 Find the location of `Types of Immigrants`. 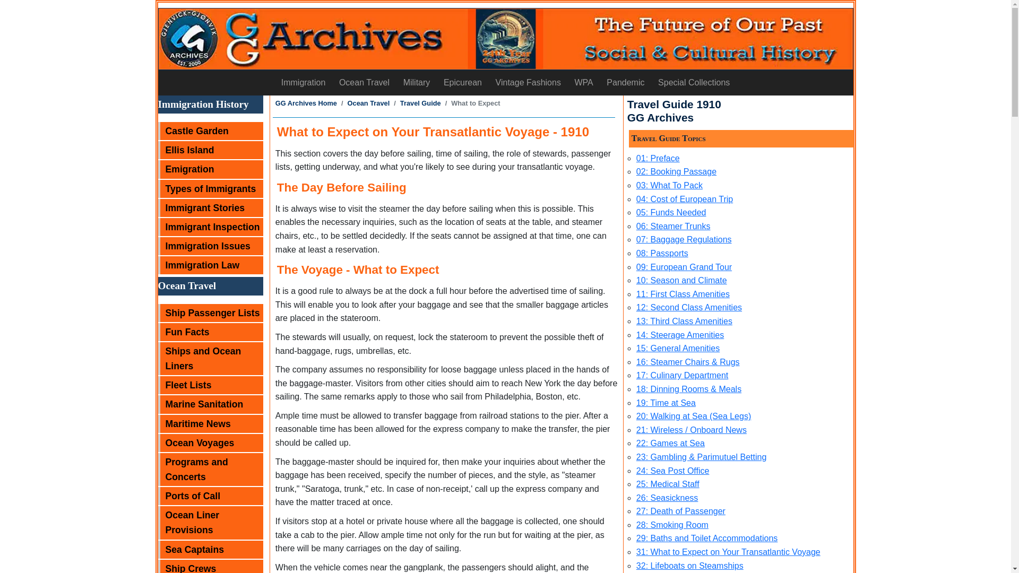

Types of Immigrants is located at coordinates (210, 189).